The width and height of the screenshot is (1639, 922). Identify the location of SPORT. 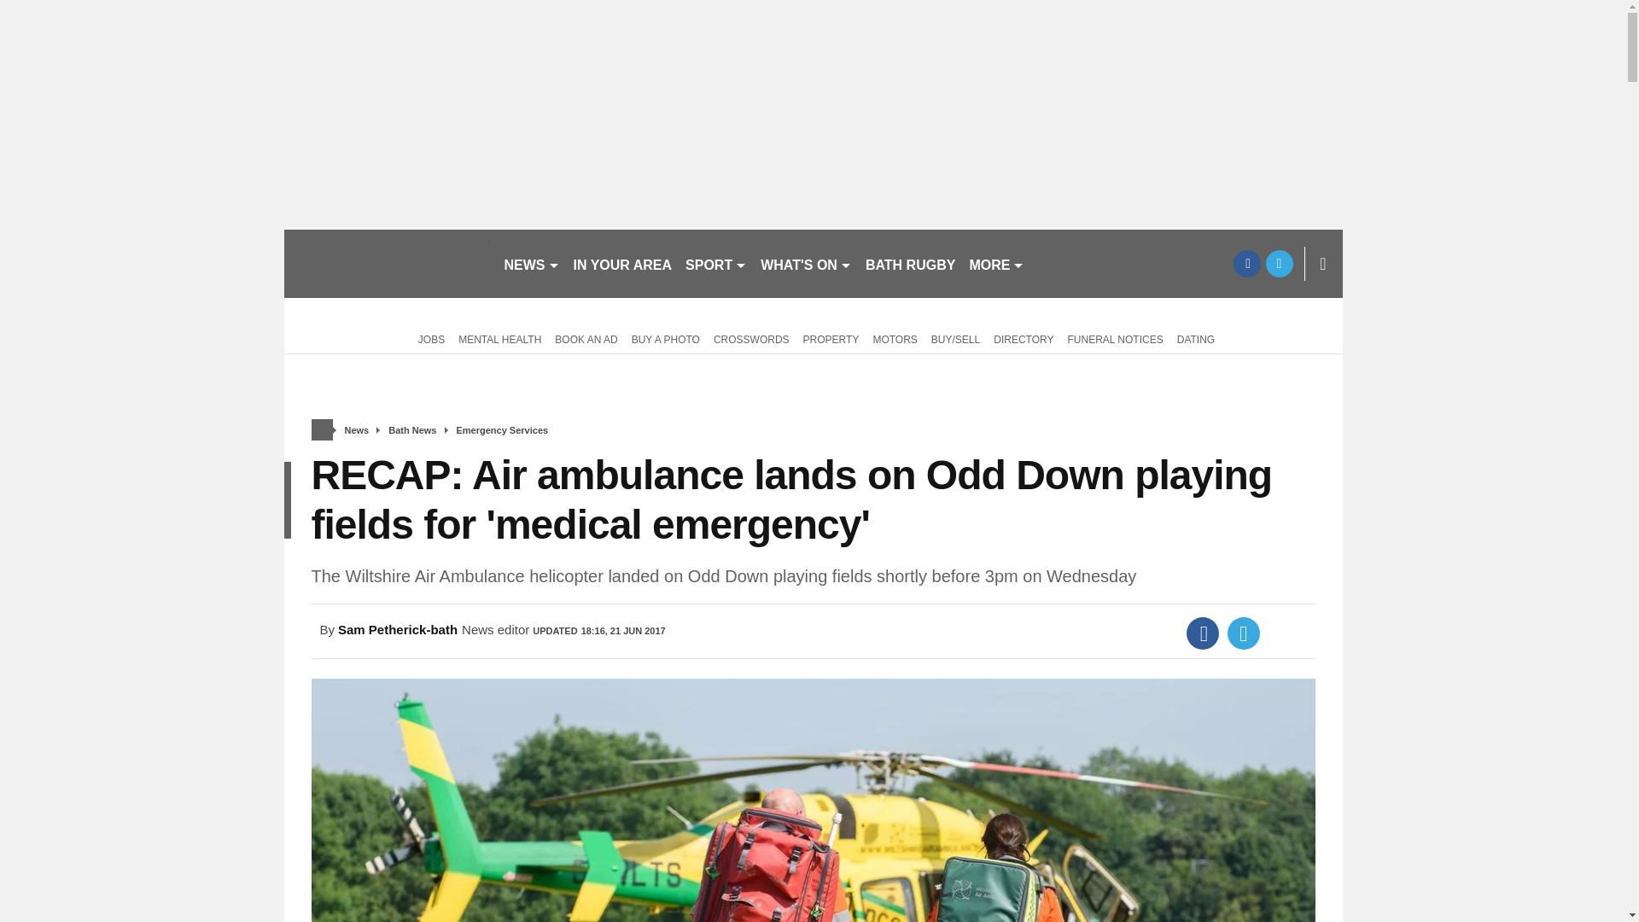
(715, 263).